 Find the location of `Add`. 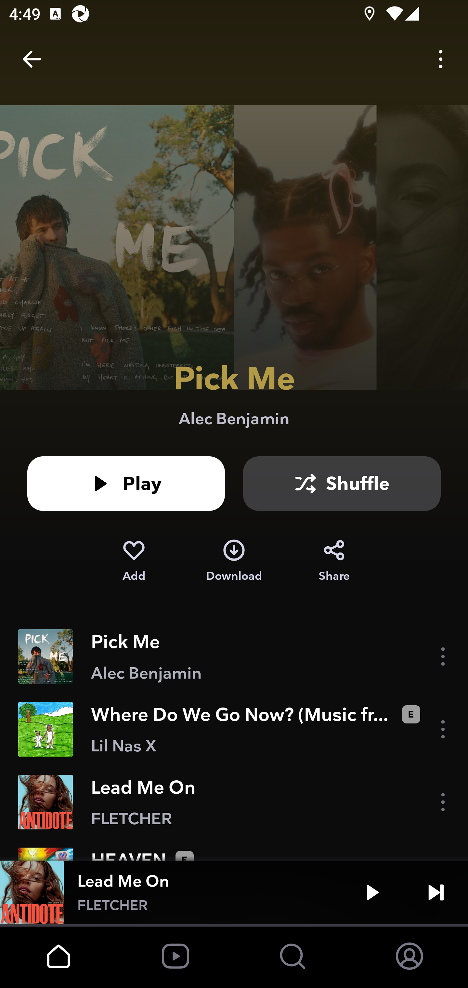

Add is located at coordinates (134, 561).